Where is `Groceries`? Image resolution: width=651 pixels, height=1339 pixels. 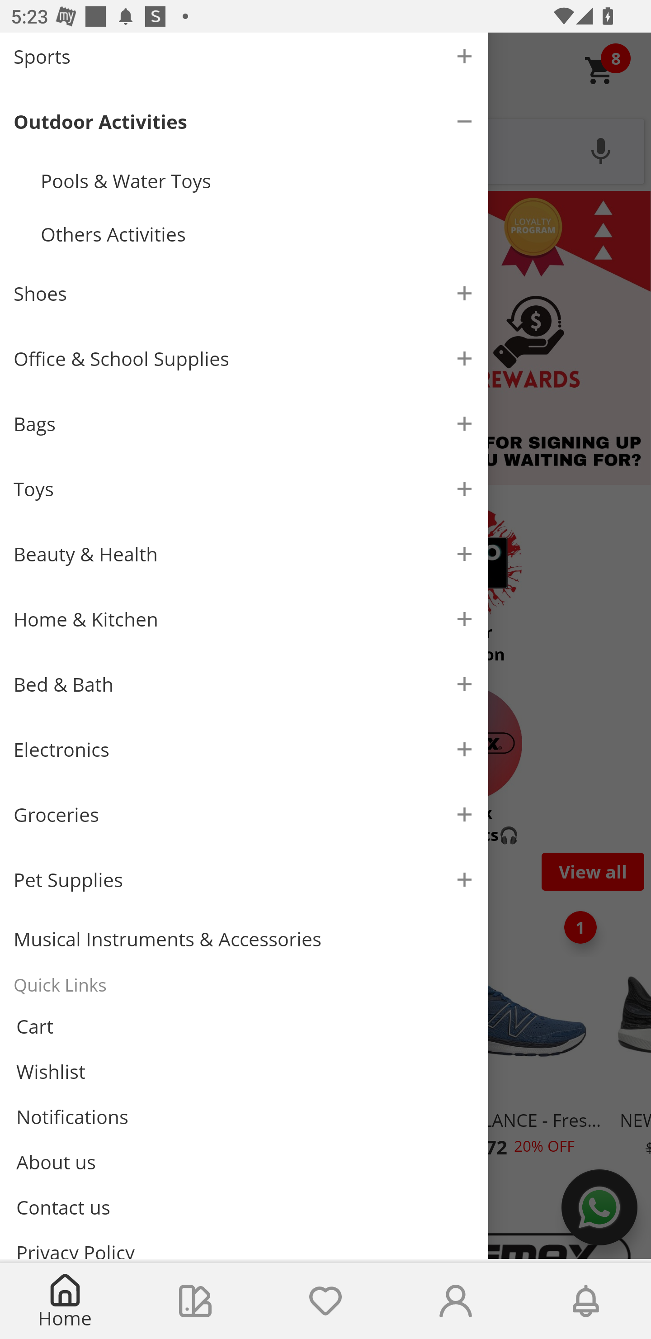 Groceries is located at coordinates (244, 814).